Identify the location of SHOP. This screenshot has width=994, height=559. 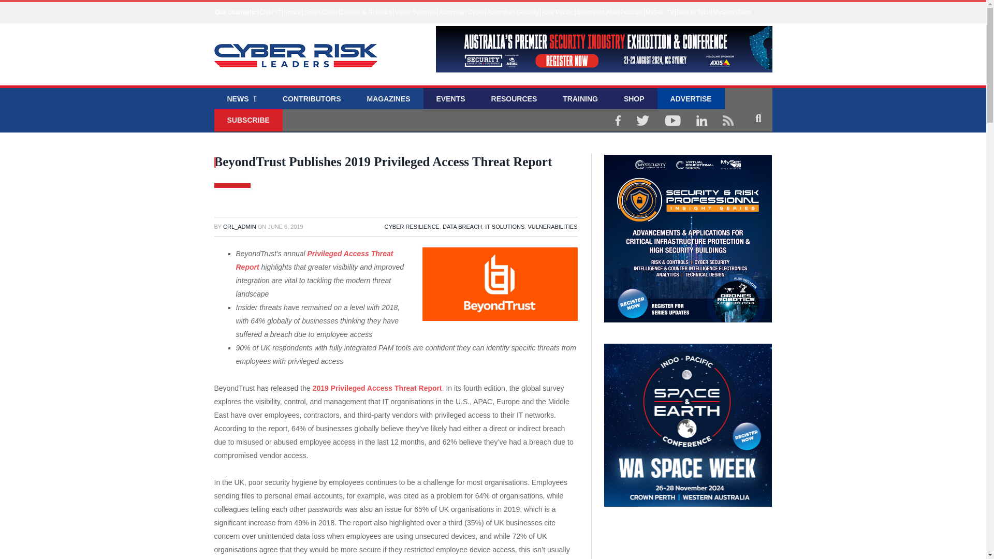
(634, 99).